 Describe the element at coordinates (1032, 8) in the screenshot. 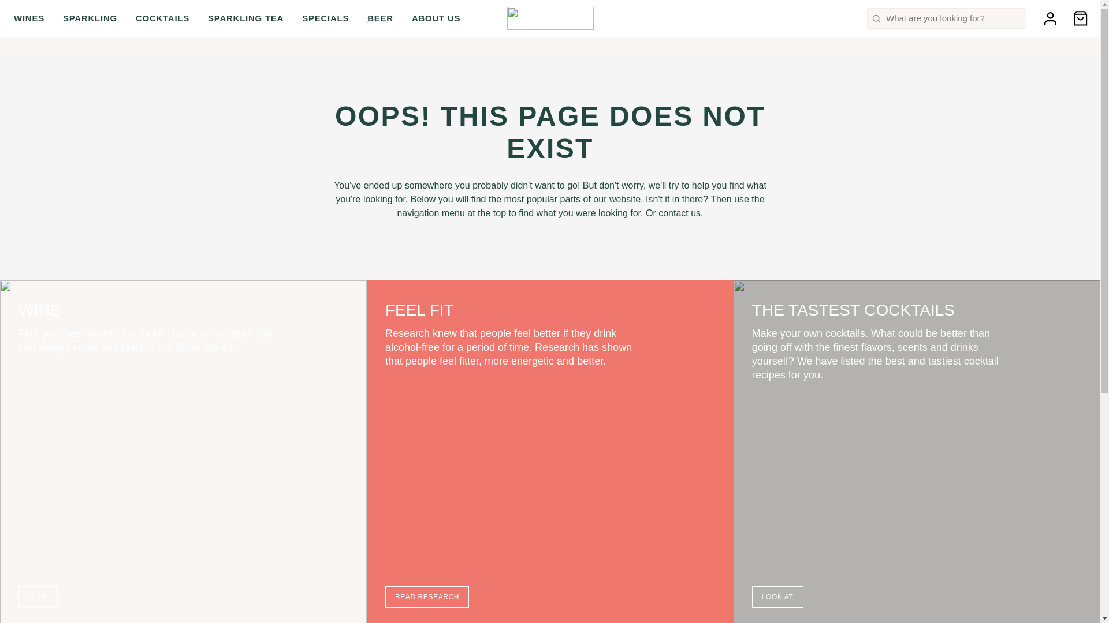

I see `Recipes` at that location.